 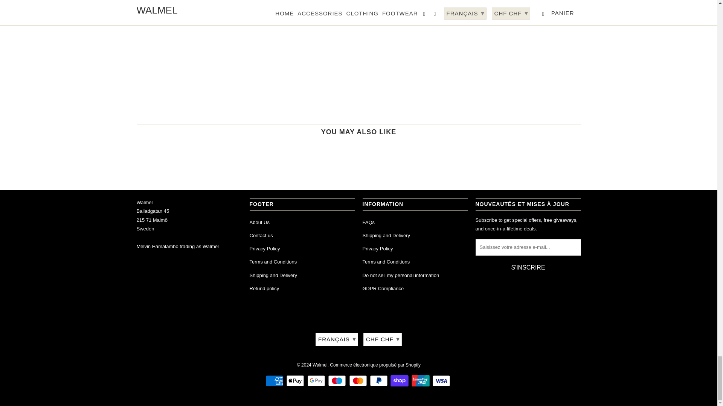 What do you see at coordinates (317, 380) in the screenshot?
I see `Google Pay` at bounding box center [317, 380].